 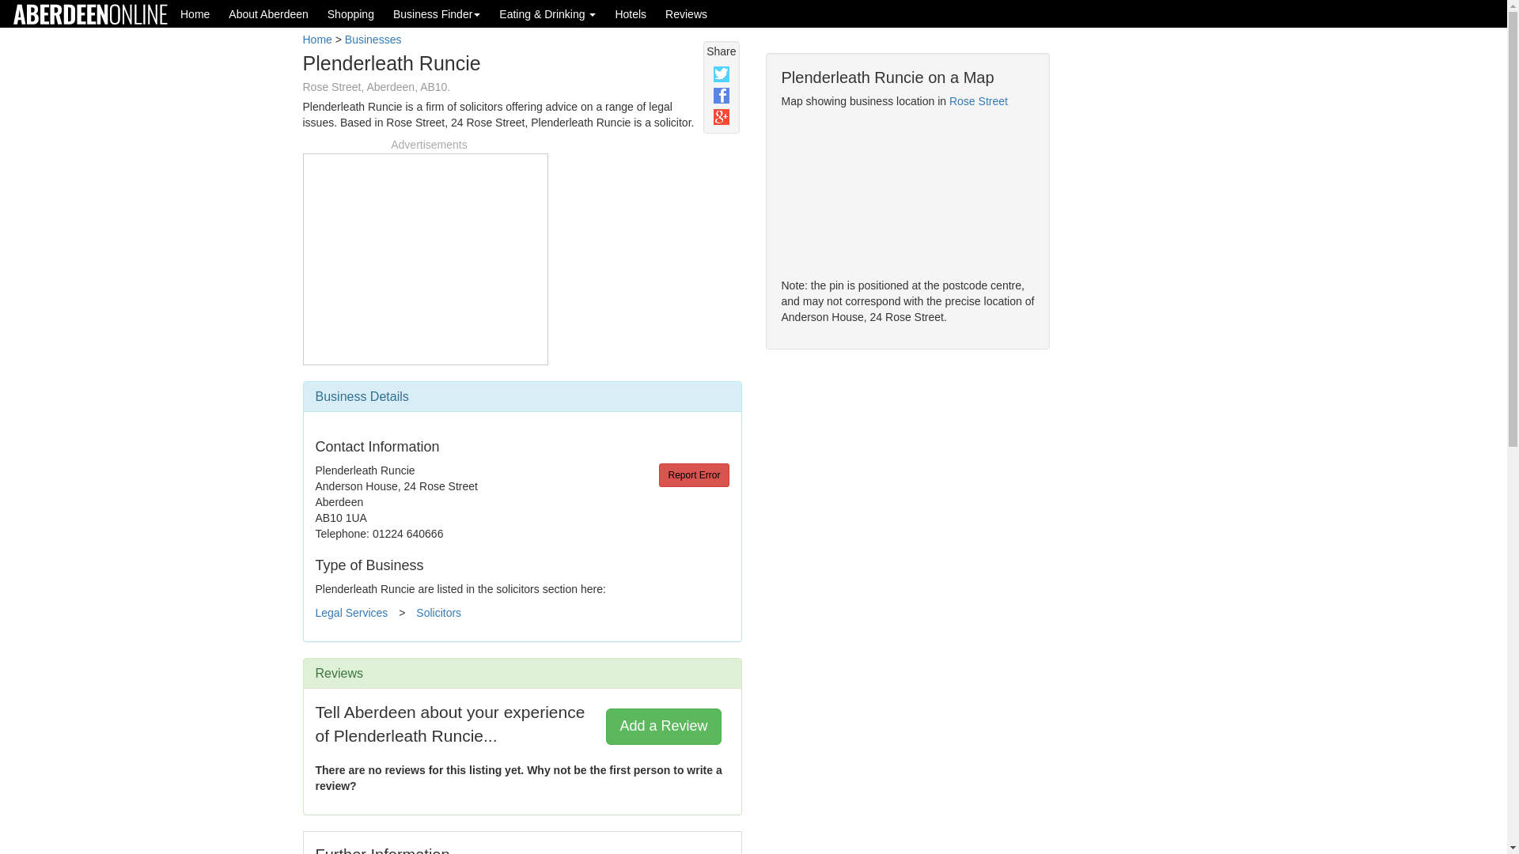 What do you see at coordinates (350, 612) in the screenshot?
I see `Legal Services` at bounding box center [350, 612].